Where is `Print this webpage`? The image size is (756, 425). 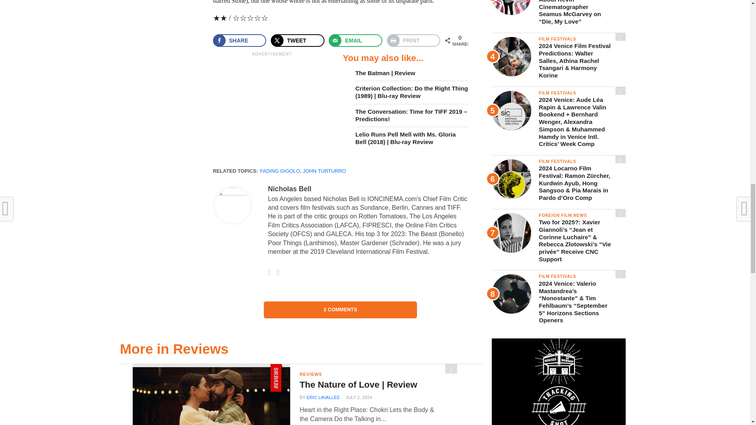
Print this webpage is located at coordinates (414, 40).